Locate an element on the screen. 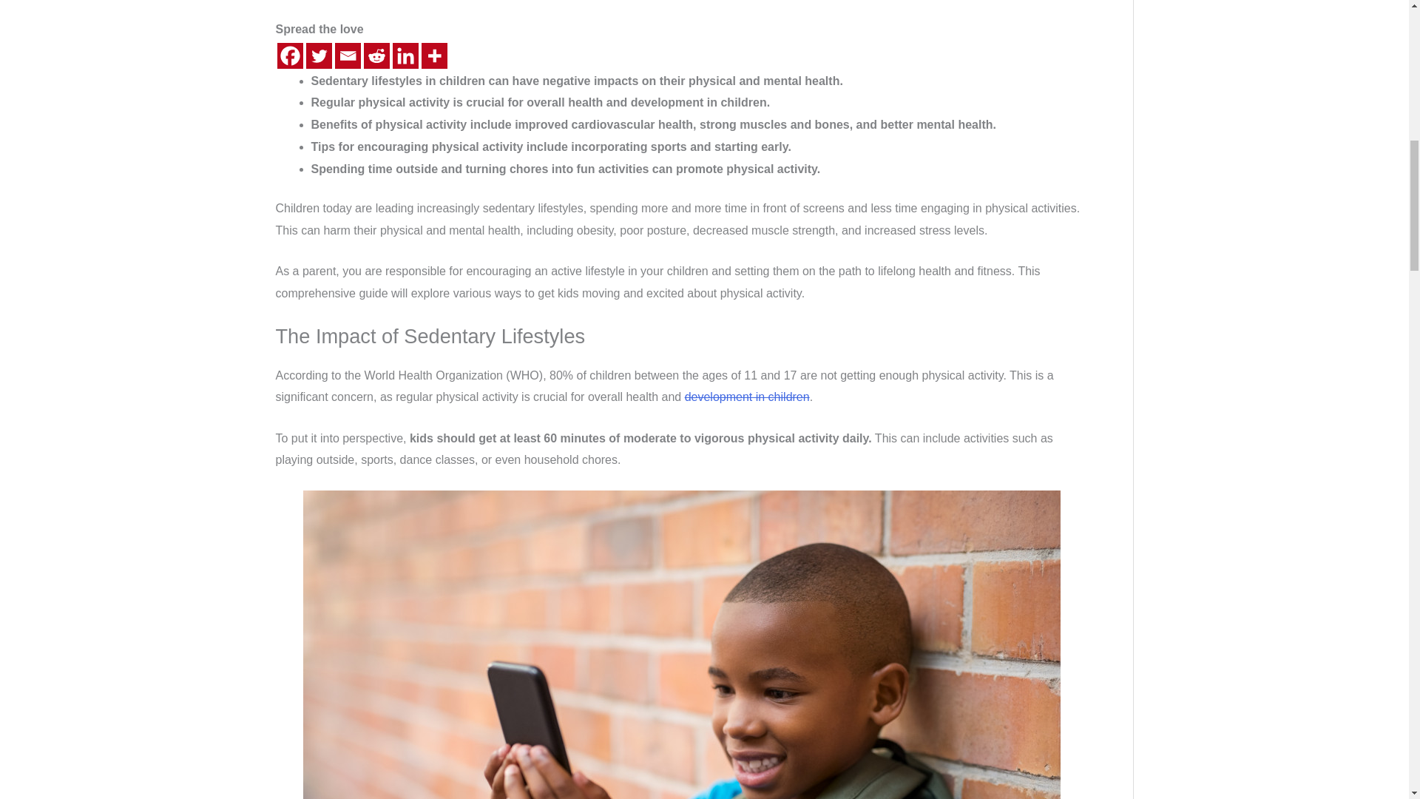  Facebook is located at coordinates (289, 55).